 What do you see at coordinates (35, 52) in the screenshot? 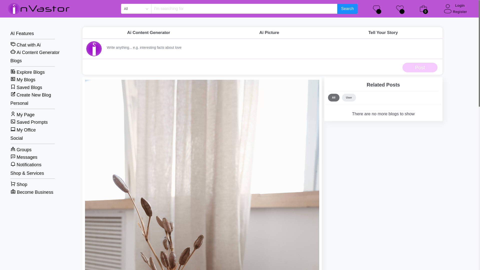
I see `Ai Content Generator` at bounding box center [35, 52].